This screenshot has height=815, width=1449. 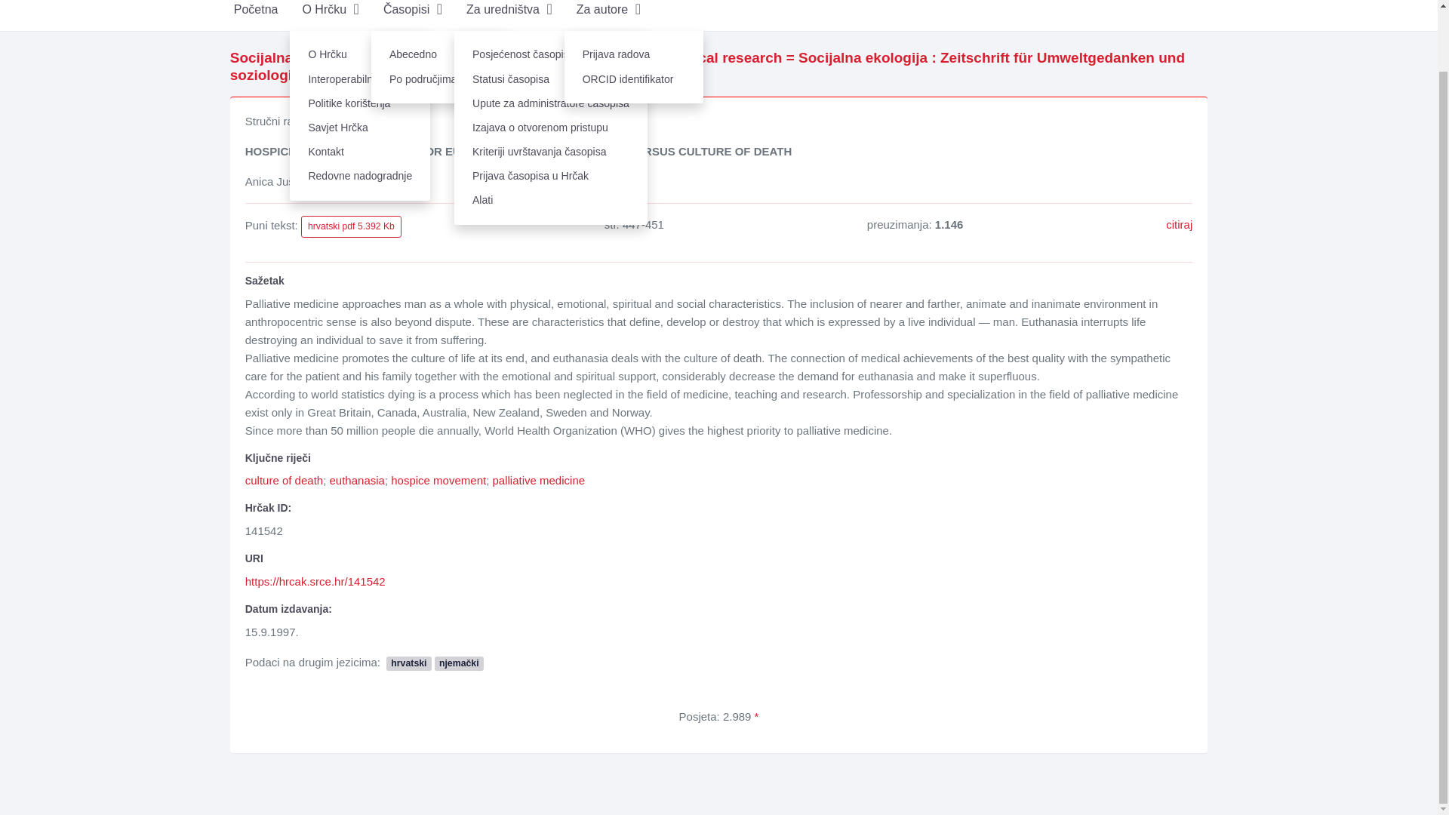 I want to click on citiraj, so click(x=1179, y=224).